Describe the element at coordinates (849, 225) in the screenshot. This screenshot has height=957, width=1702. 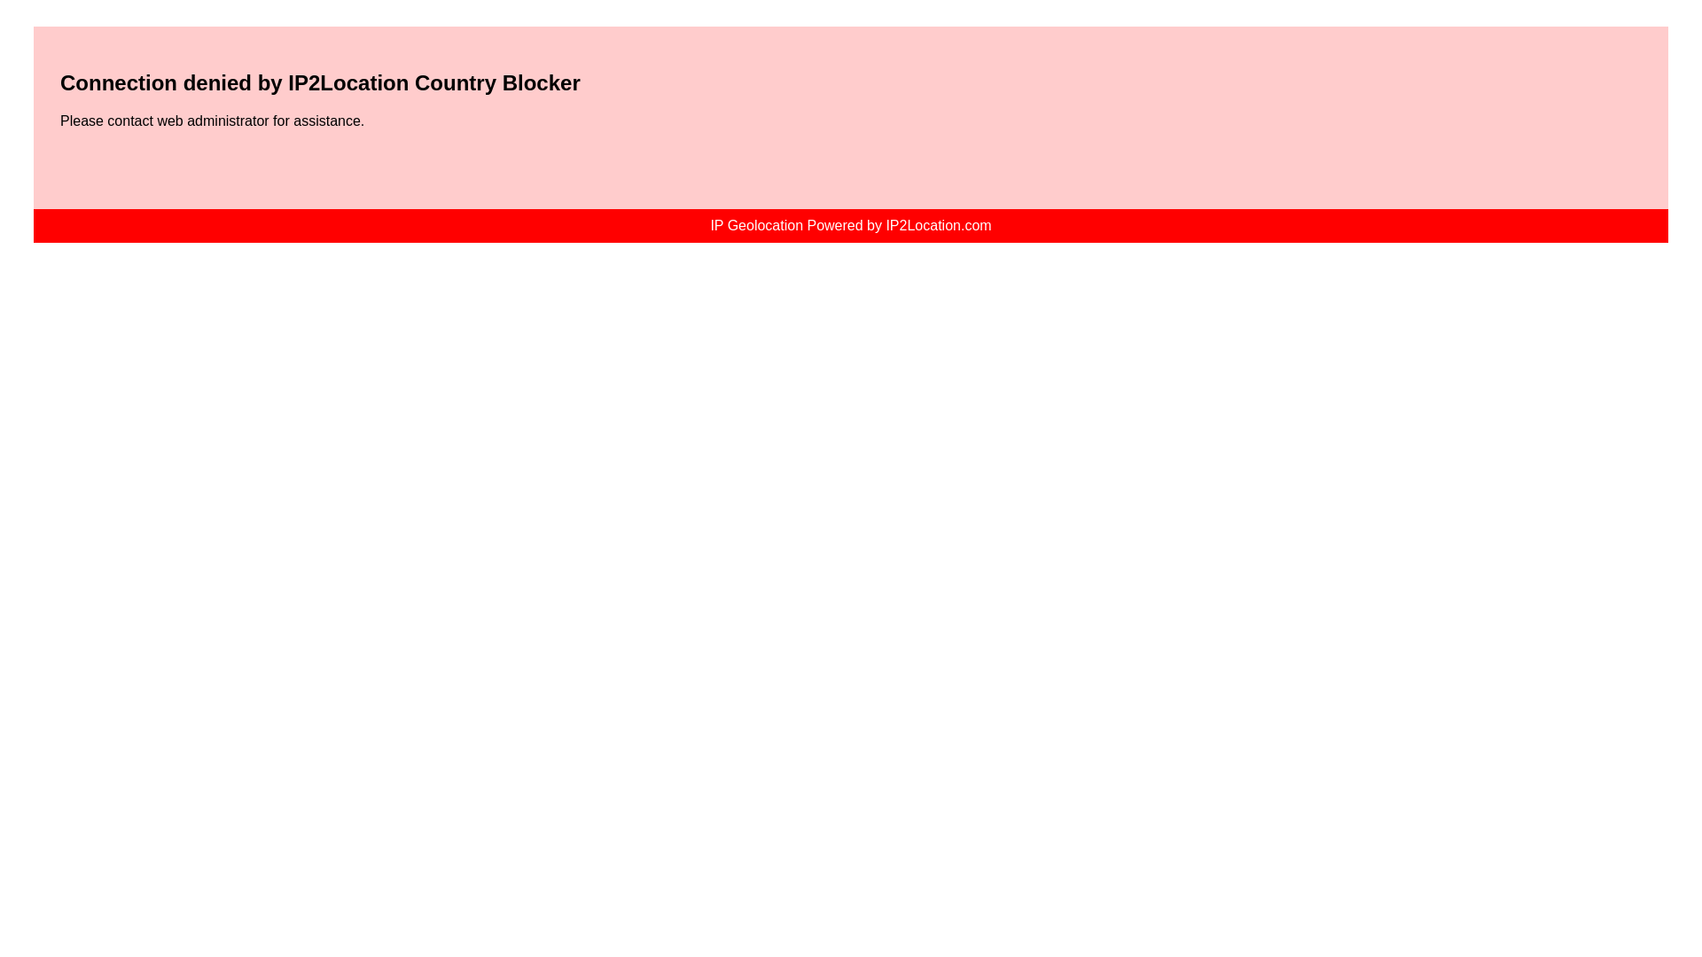
I see `IP Geolocation Powered by IP2Location.com` at that location.